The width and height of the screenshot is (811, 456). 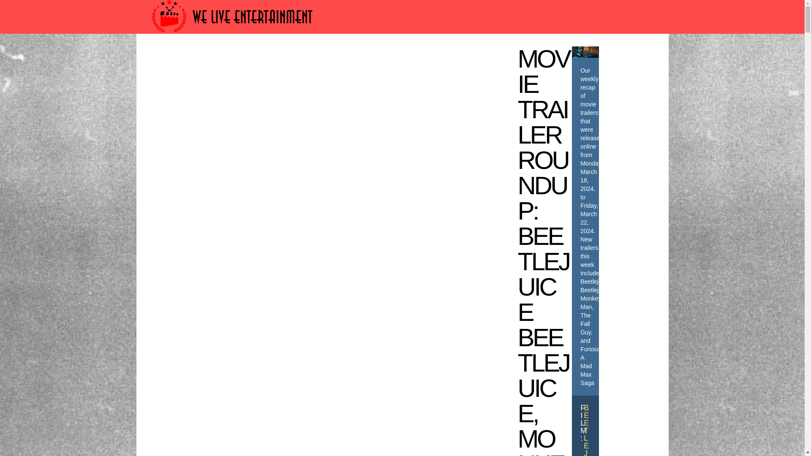 What do you see at coordinates (233, 35) in the screenshot?
I see `We Live Entertainment` at bounding box center [233, 35].